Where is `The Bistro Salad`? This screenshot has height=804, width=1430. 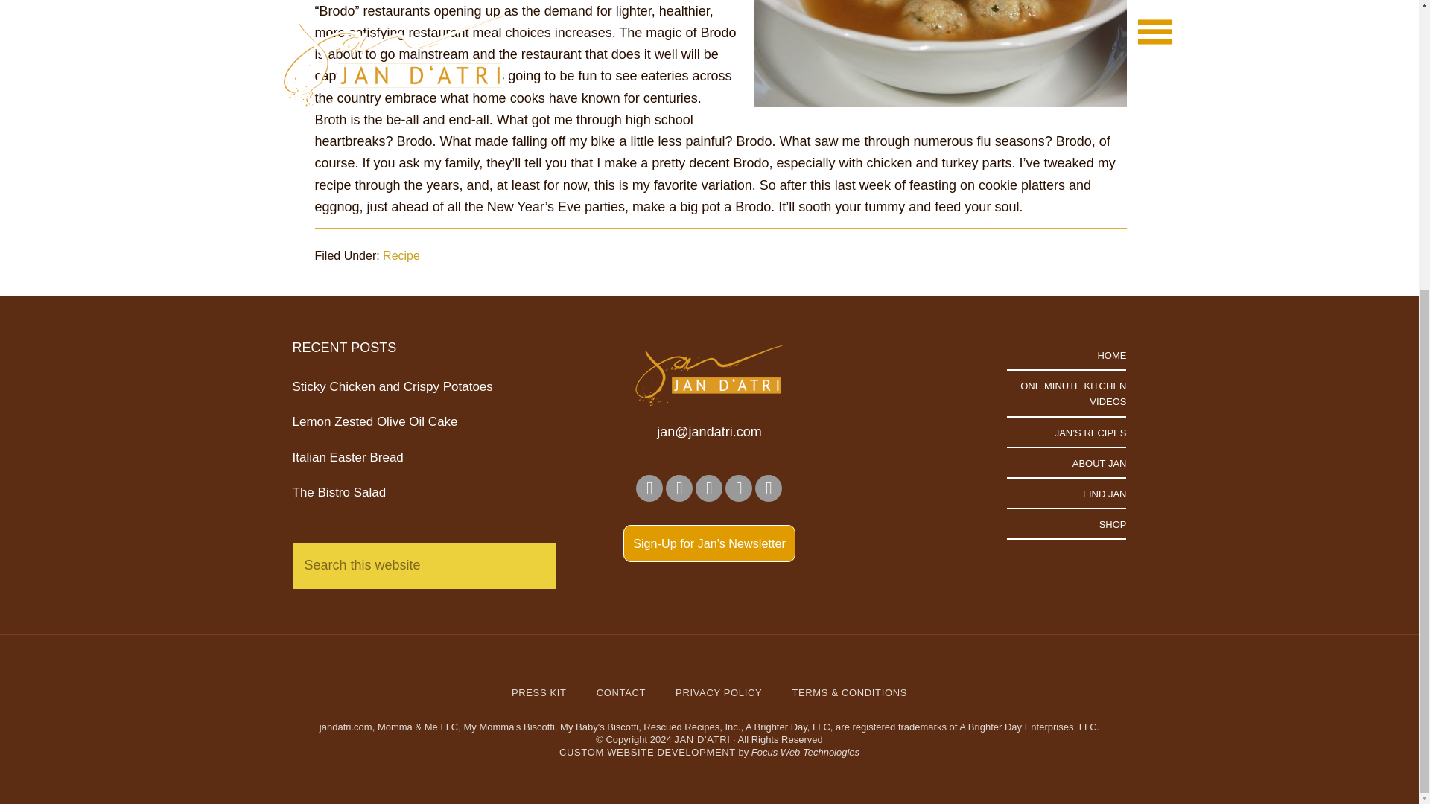 The Bistro Salad is located at coordinates (338, 492).